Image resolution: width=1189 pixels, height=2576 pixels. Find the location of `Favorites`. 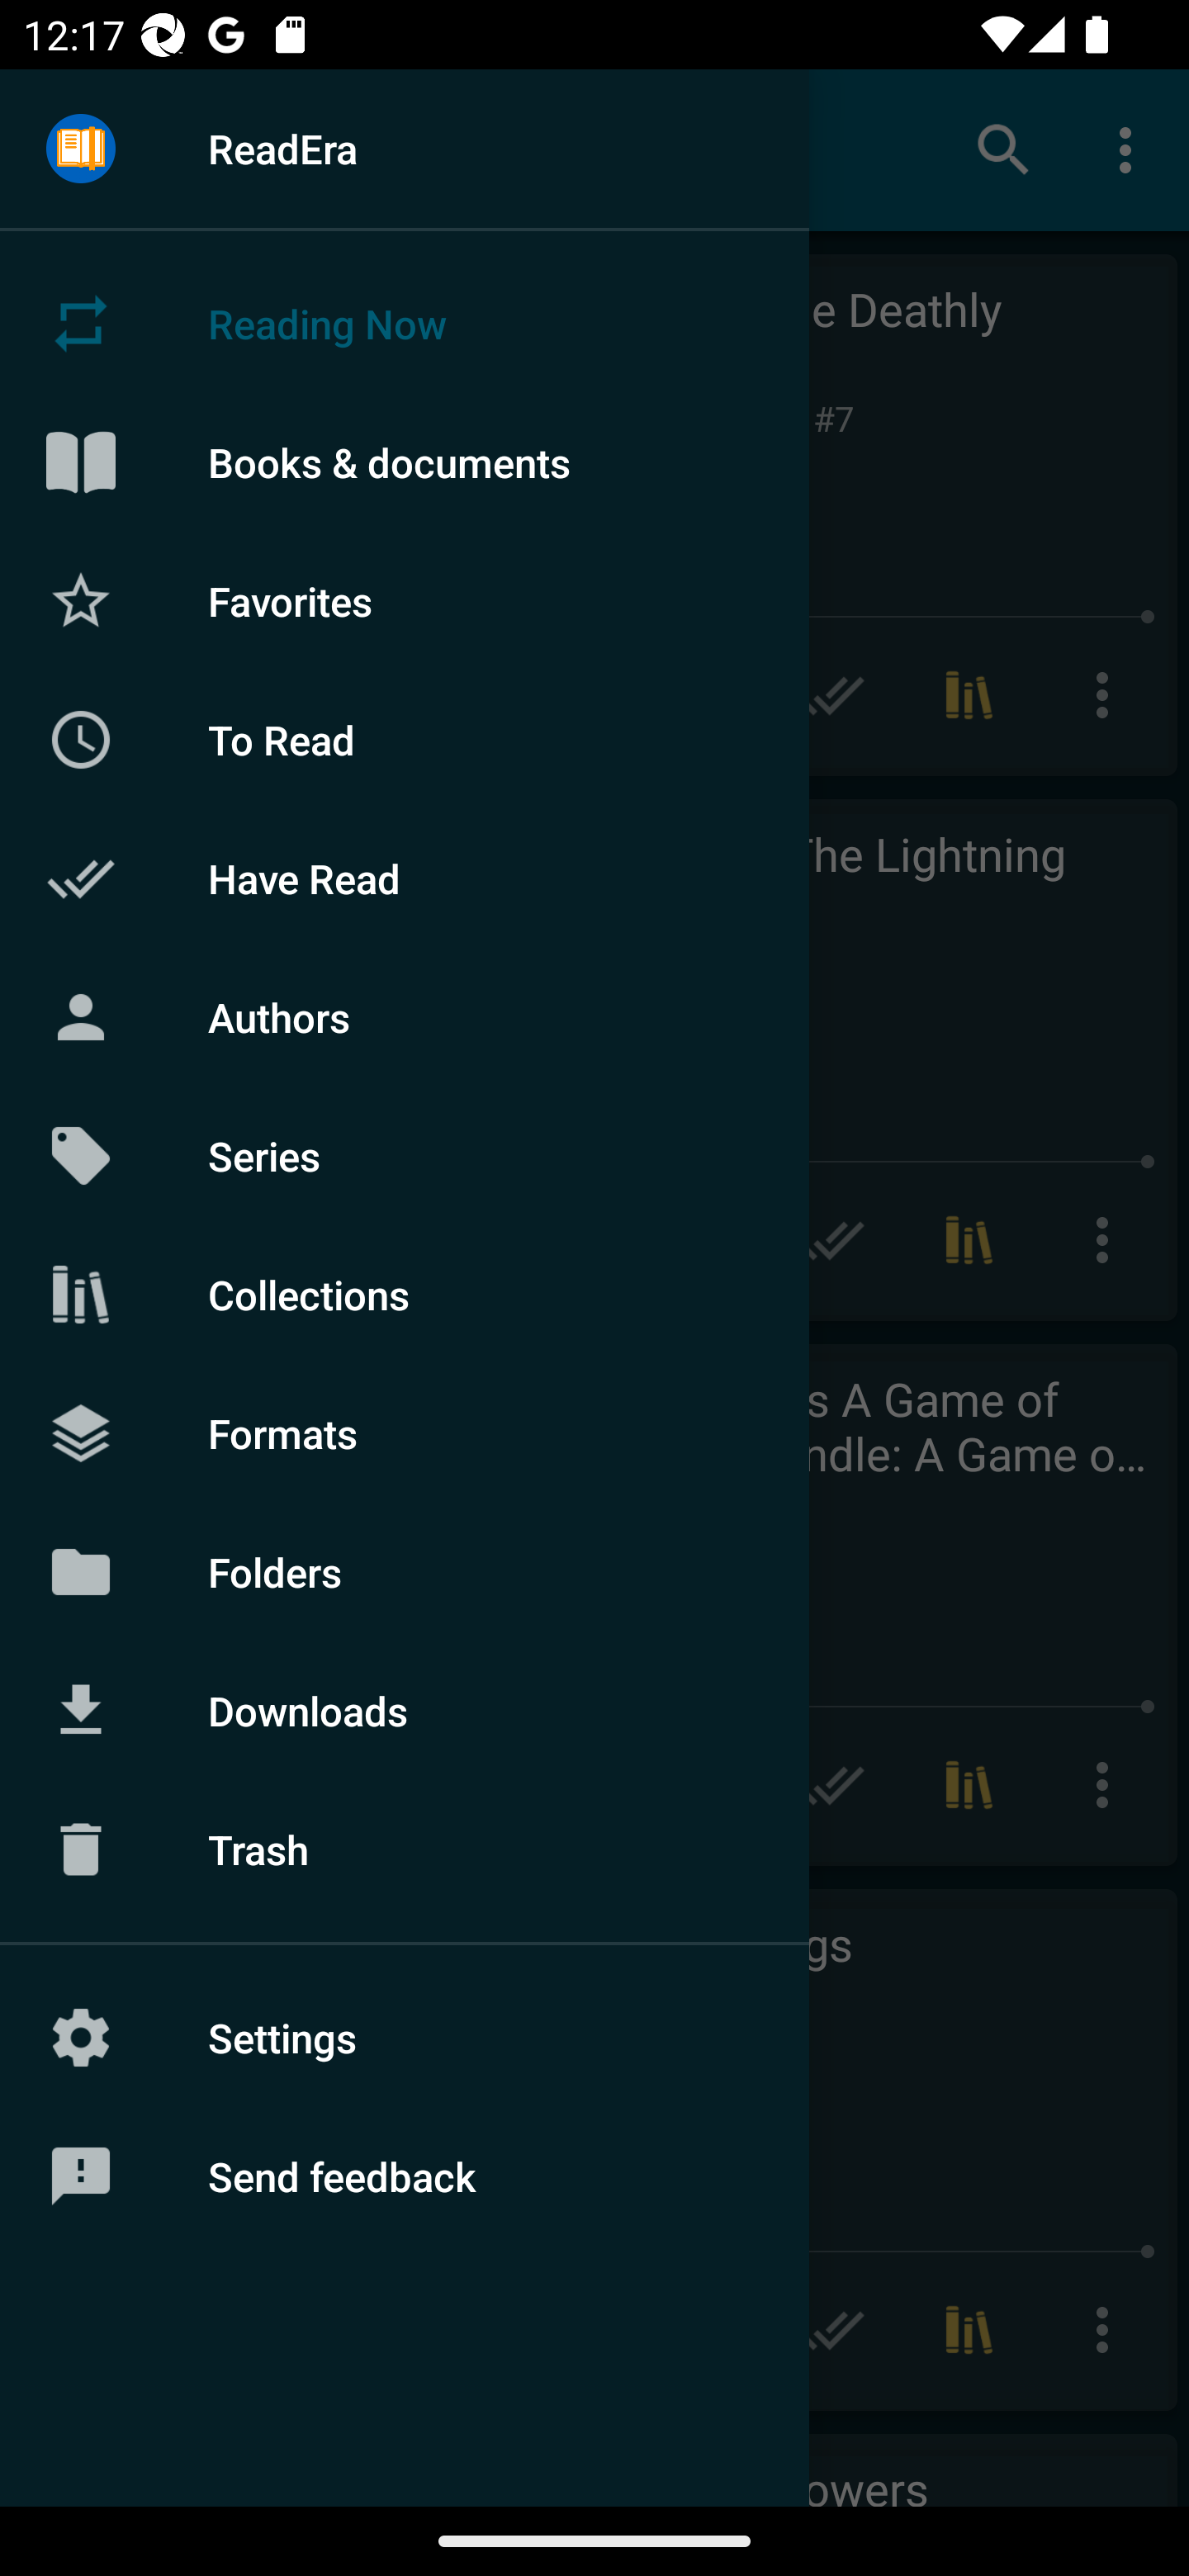

Favorites is located at coordinates (405, 599).